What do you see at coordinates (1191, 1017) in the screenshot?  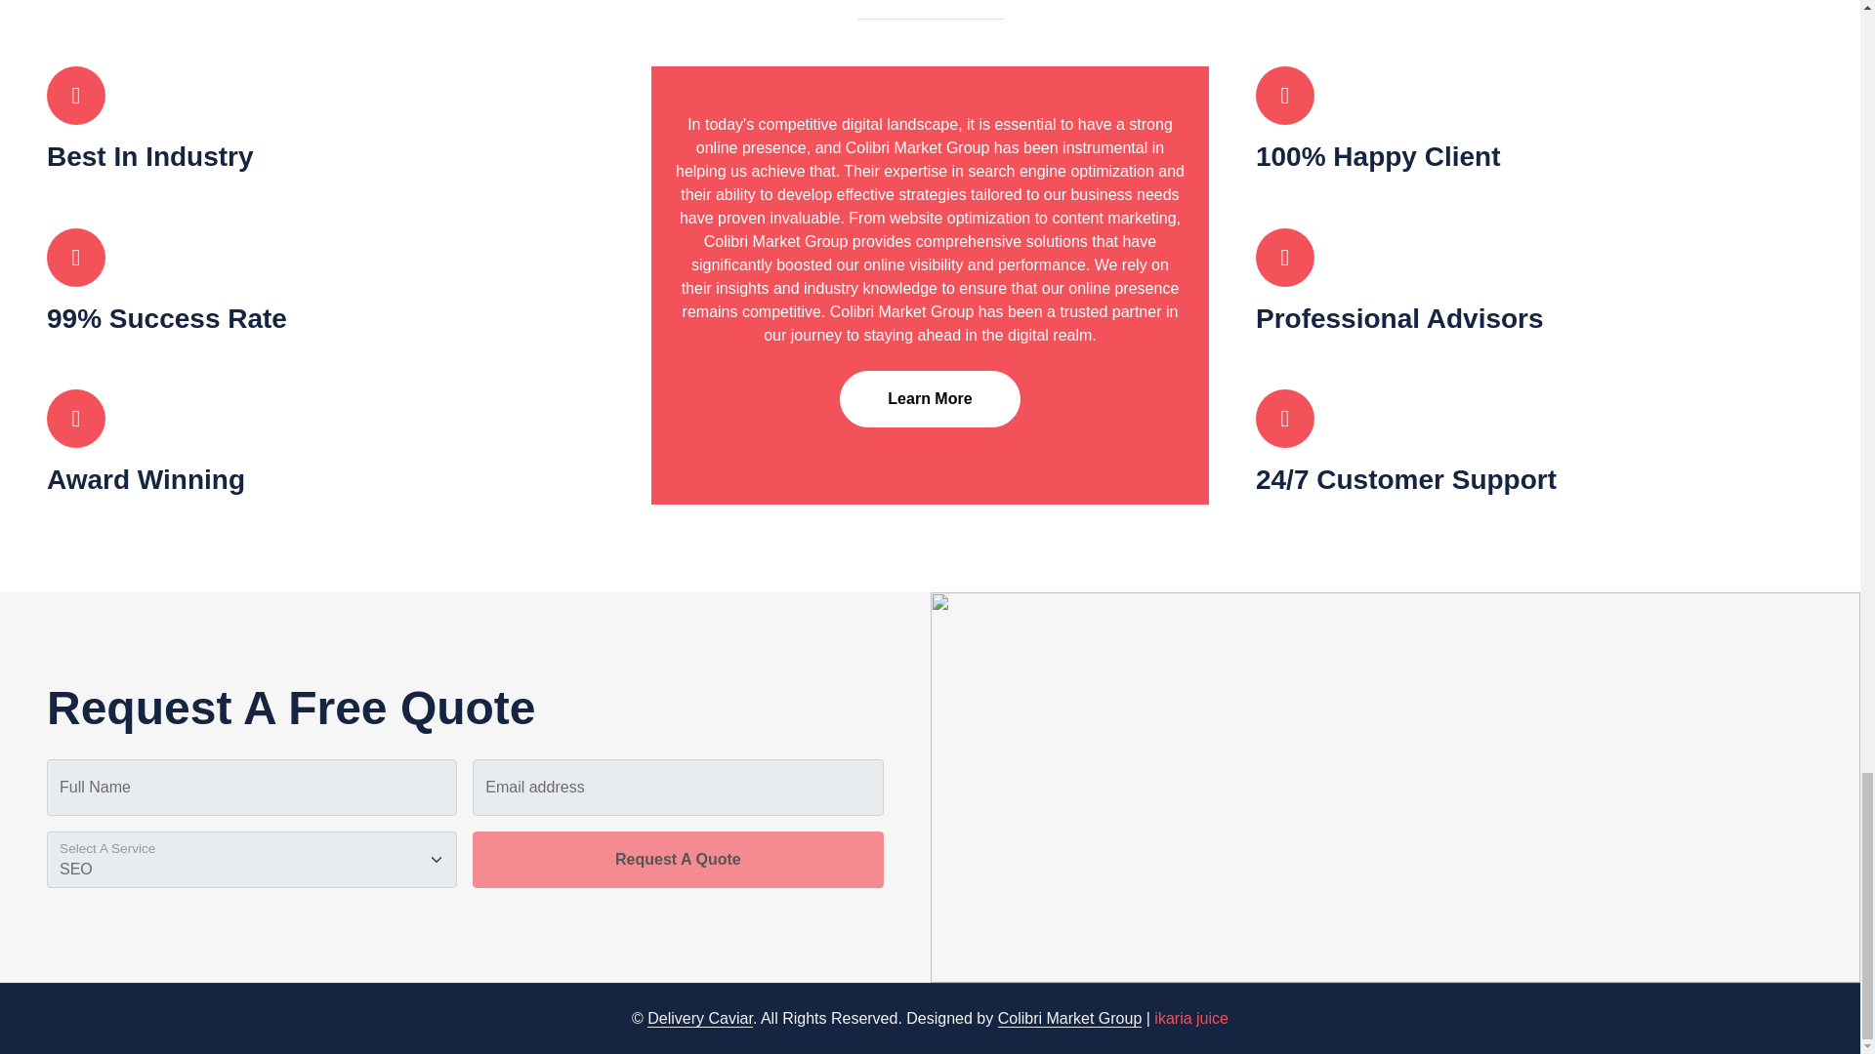 I see `ikaria juice` at bounding box center [1191, 1017].